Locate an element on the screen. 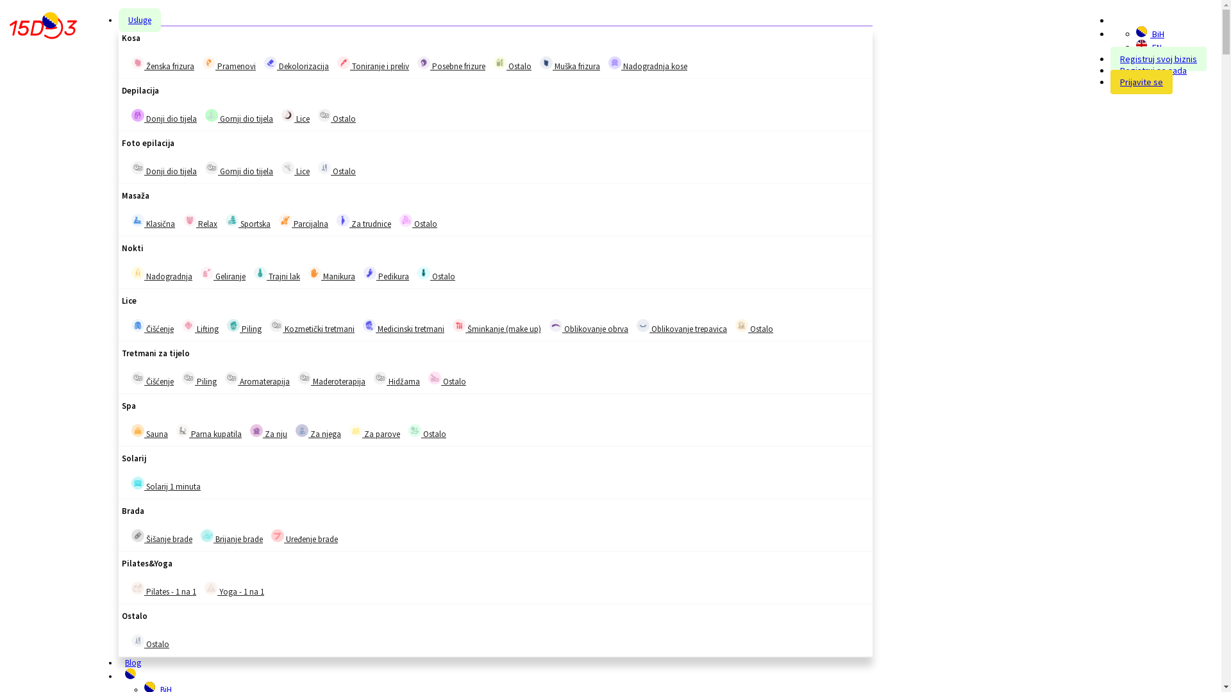 The image size is (1231, 692). Za nju is located at coordinates (256, 431).